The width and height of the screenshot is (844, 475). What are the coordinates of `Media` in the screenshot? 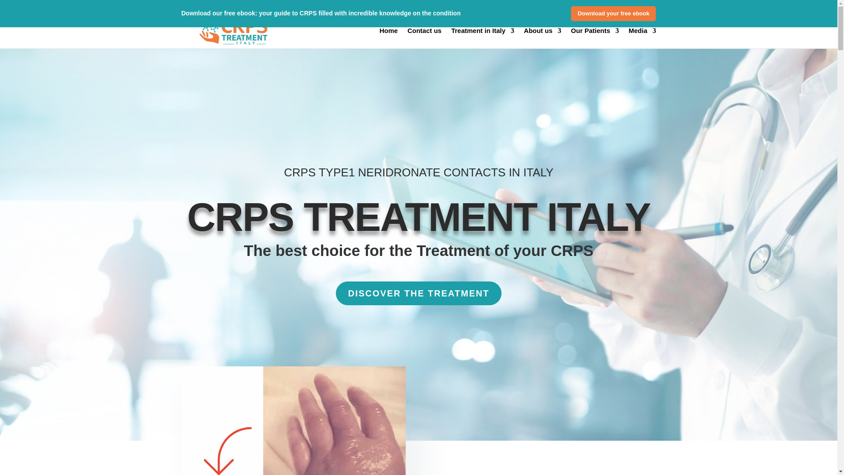 It's located at (643, 38).